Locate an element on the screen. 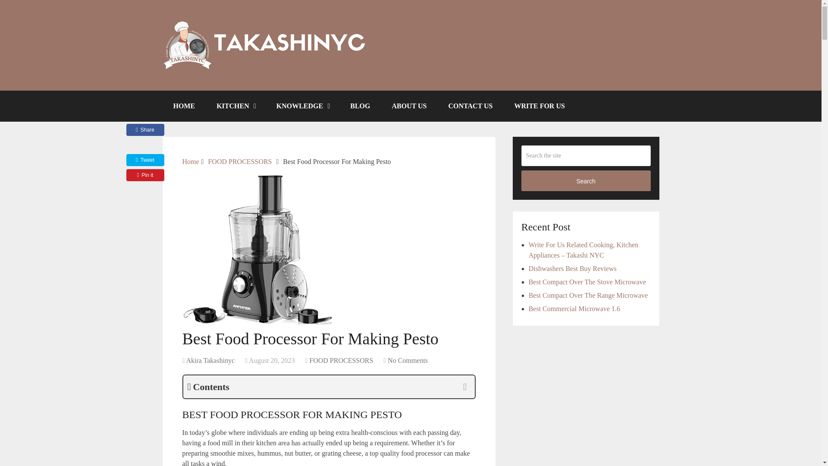 The height and width of the screenshot is (466, 828). CONTACT US is located at coordinates (470, 106).